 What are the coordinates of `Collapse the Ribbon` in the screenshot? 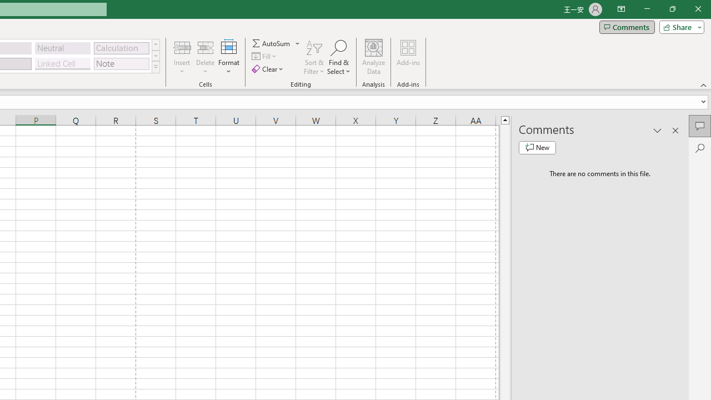 It's located at (704, 84).